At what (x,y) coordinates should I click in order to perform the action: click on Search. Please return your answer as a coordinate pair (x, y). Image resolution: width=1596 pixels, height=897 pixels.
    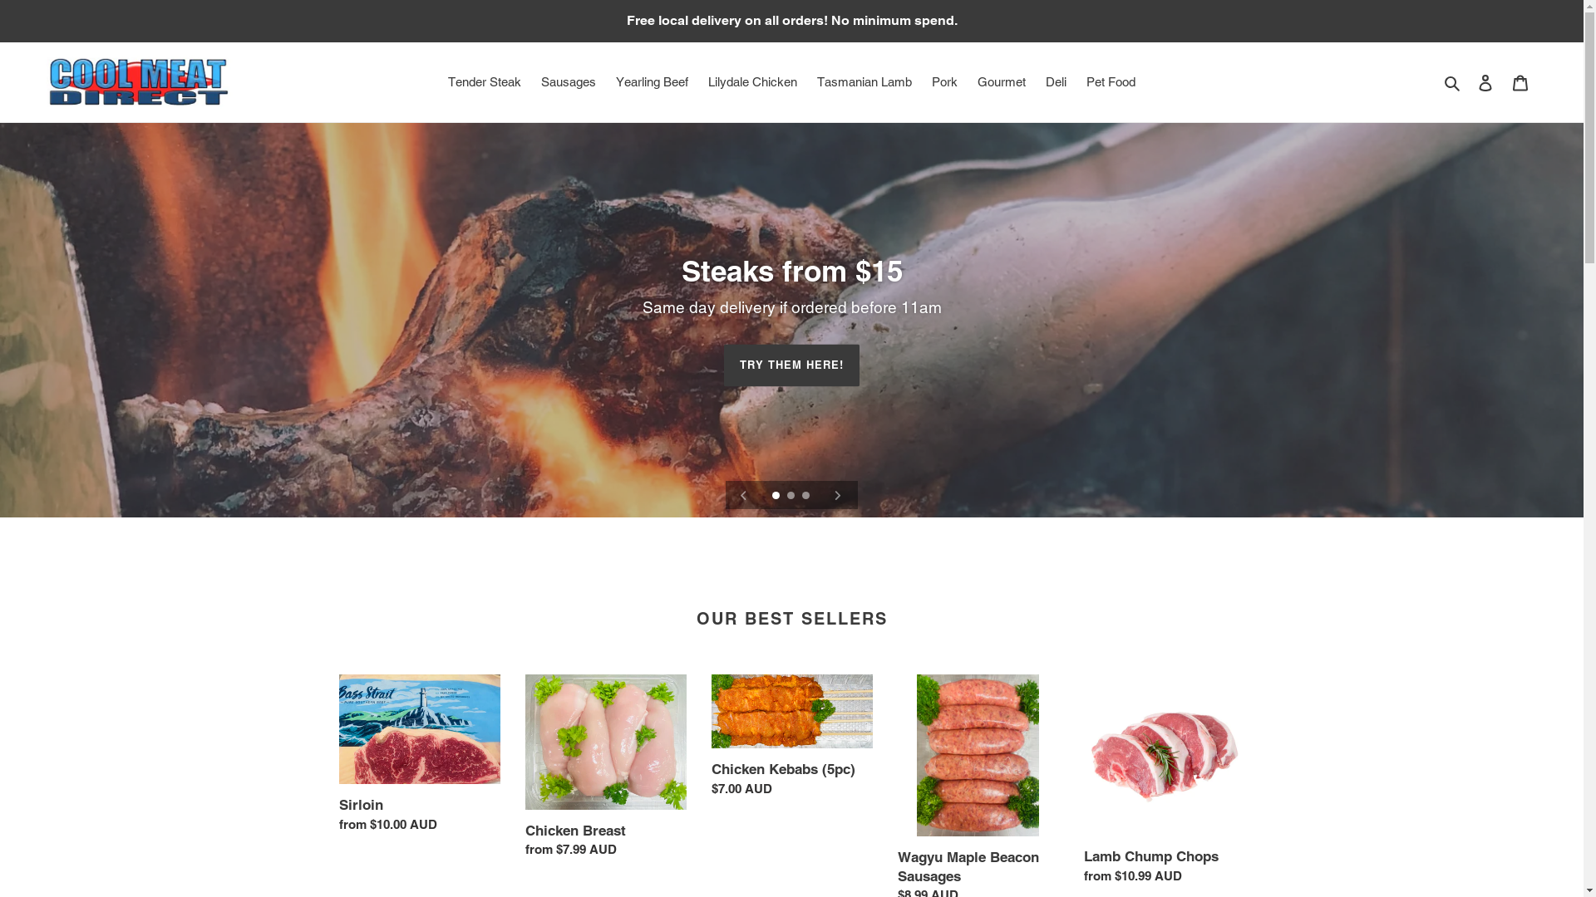
    Looking at the image, I should click on (1453, 83).